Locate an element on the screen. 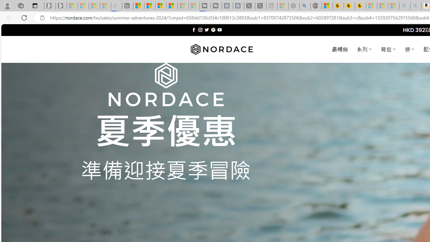 The image size is (430, 242). Follow on YouTube is located at coordinates (219, 30).